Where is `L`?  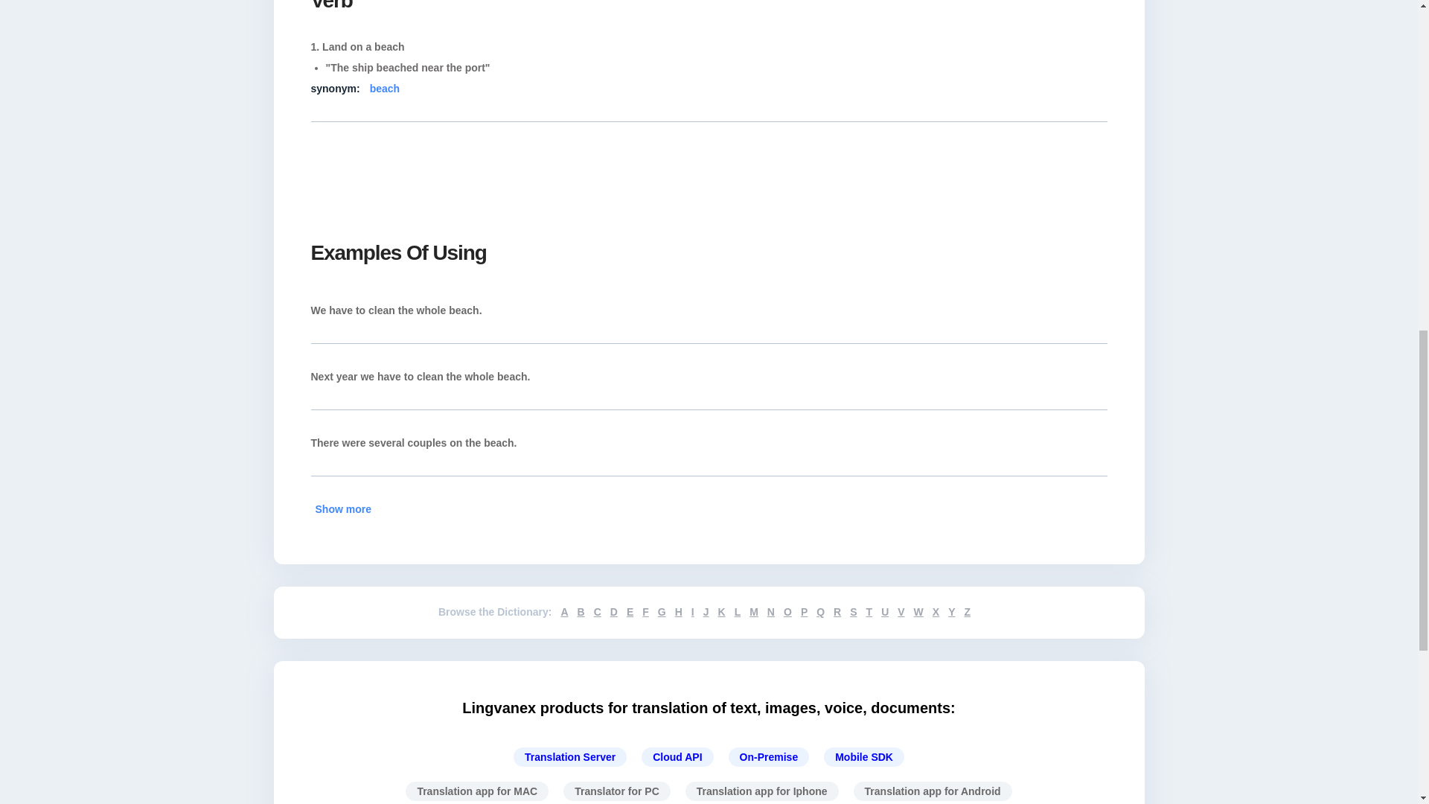
L is located at coordinates (738, 612).